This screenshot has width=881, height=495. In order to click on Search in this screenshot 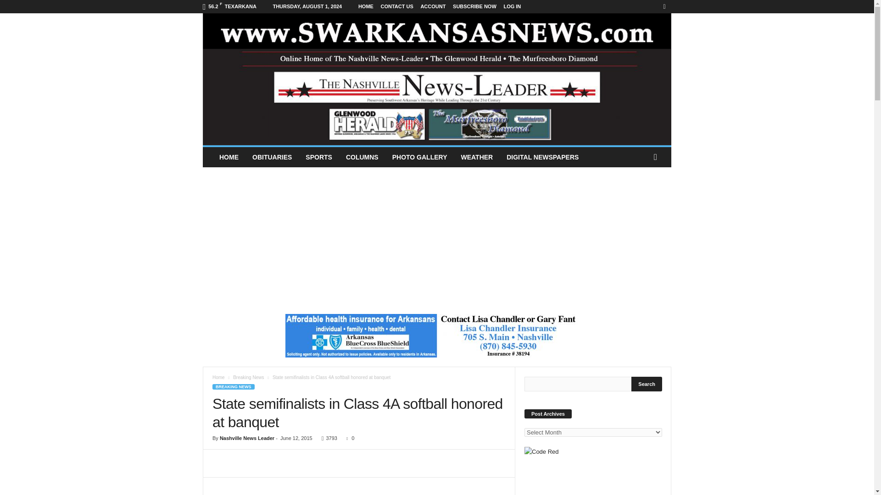, I will do `click(647, 384)`.